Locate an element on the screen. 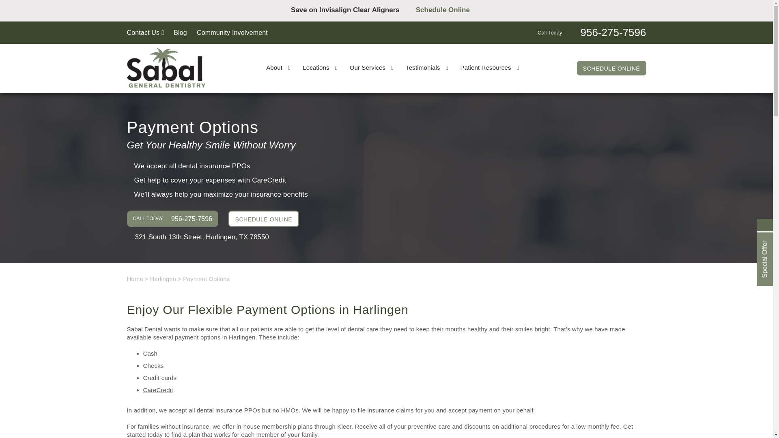  Community Involvement is located at coordinates (232, 32).